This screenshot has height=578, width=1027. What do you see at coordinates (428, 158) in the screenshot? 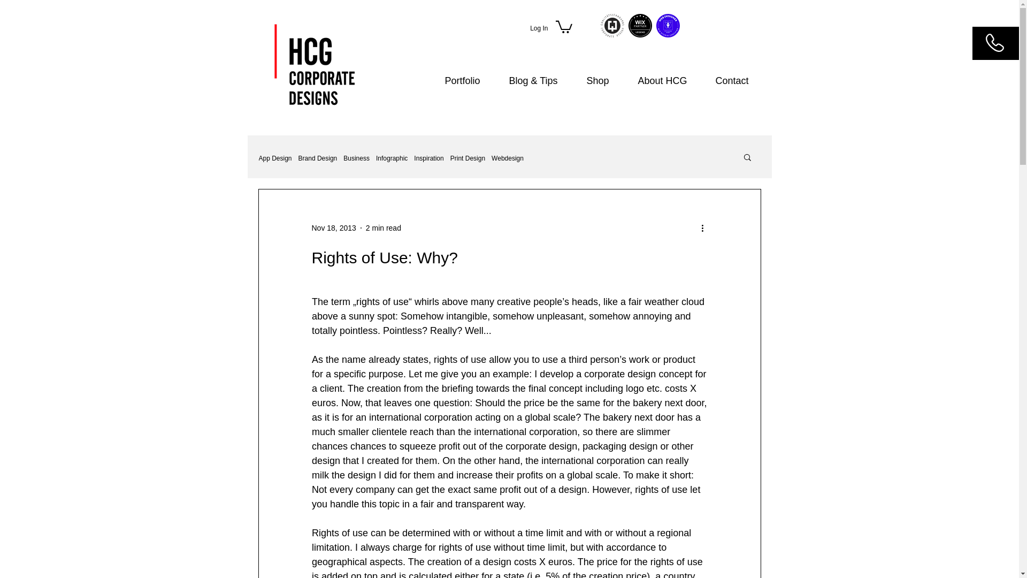
I see `Inspiration` at bounding box center [428, 158].